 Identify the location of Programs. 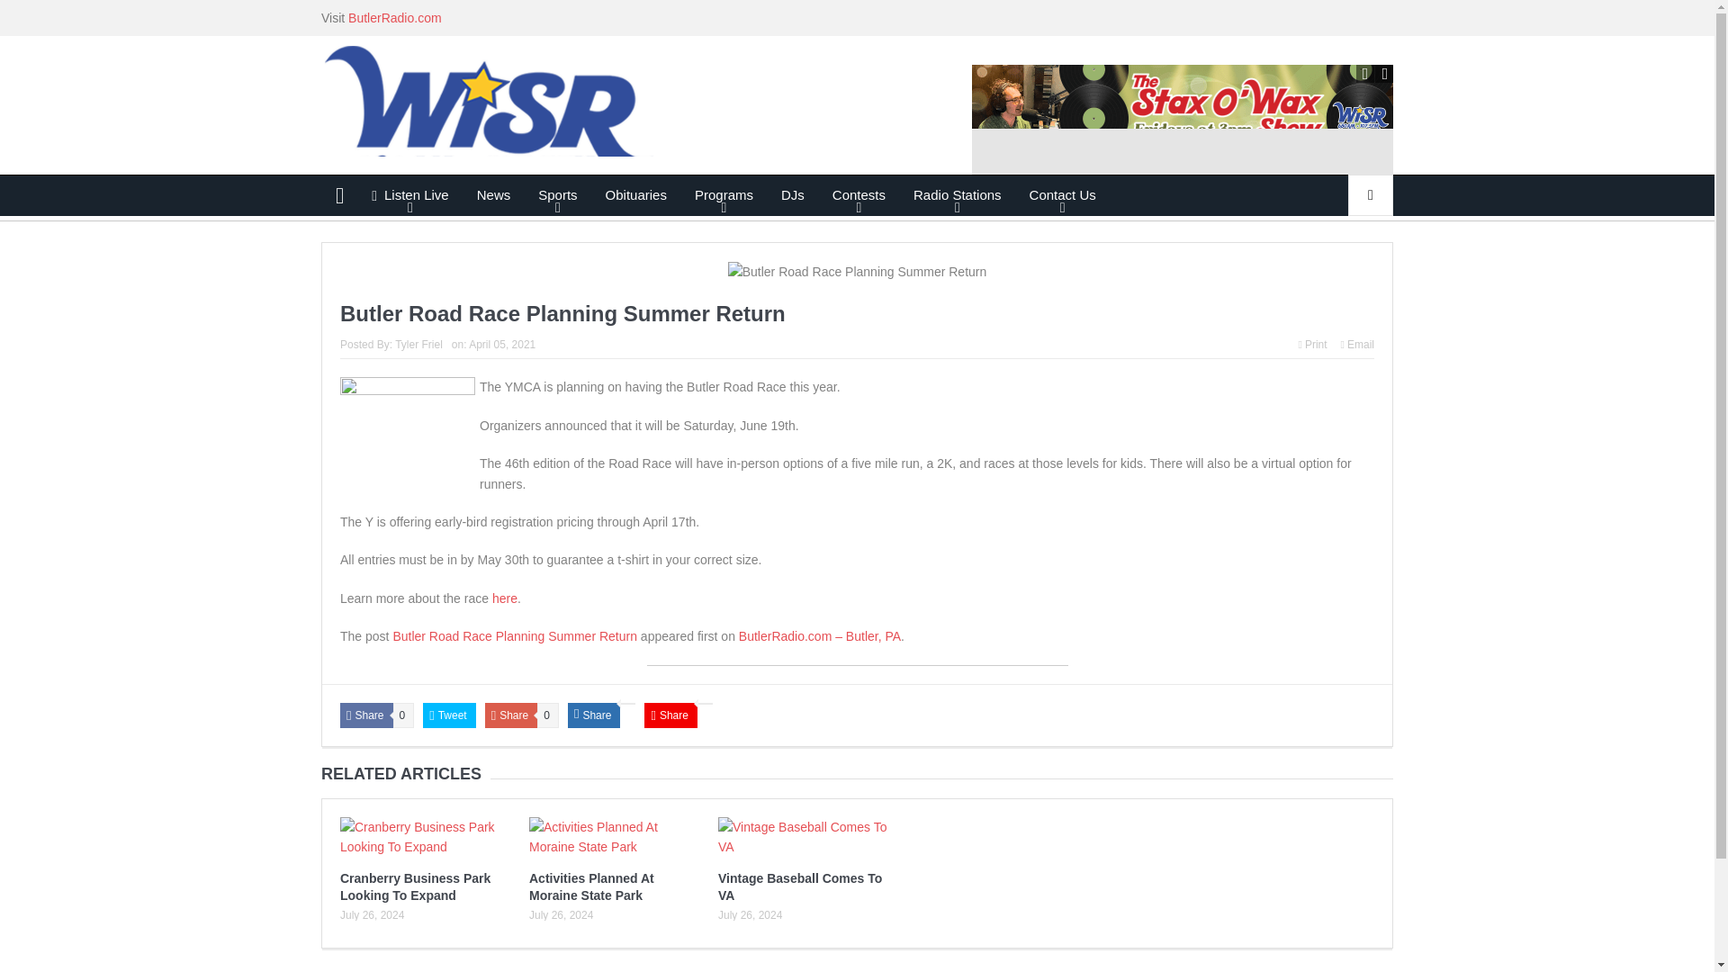
(724, 194).